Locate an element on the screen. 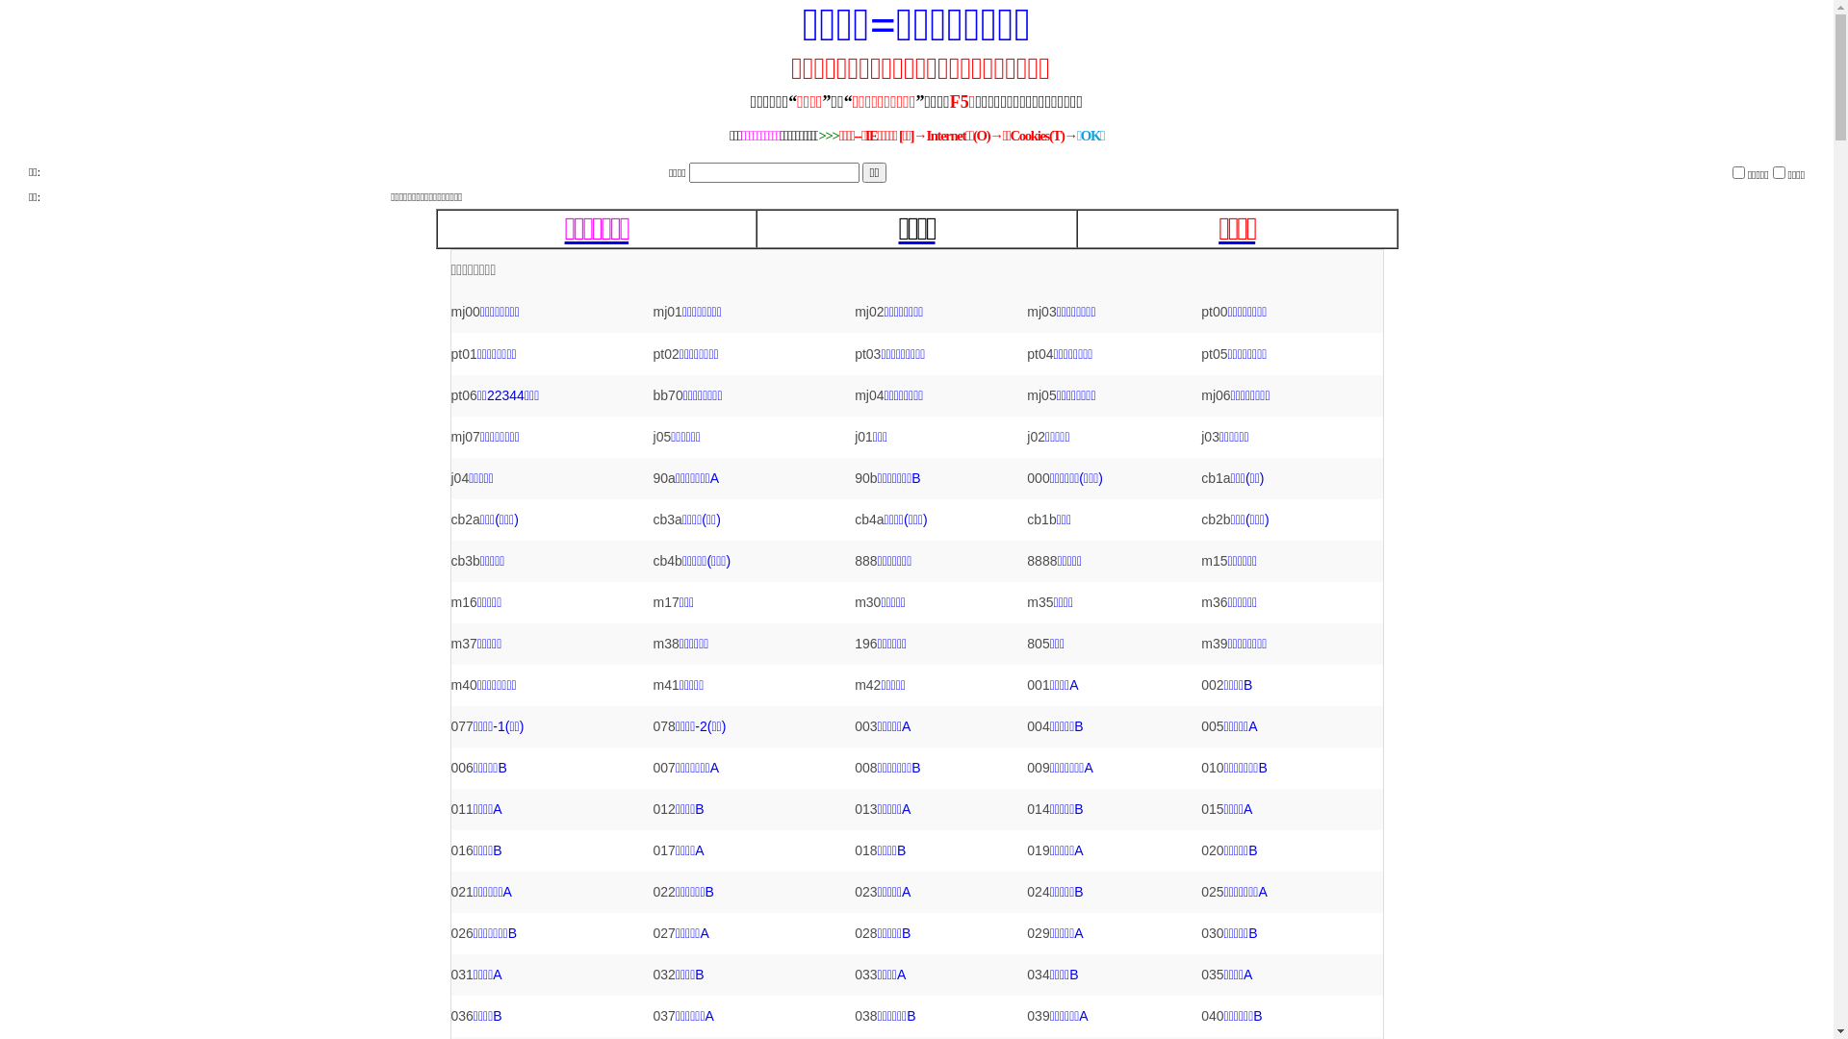 This screenshot has height=1039, width=1848. m40 is located at coordinates (464, 685).